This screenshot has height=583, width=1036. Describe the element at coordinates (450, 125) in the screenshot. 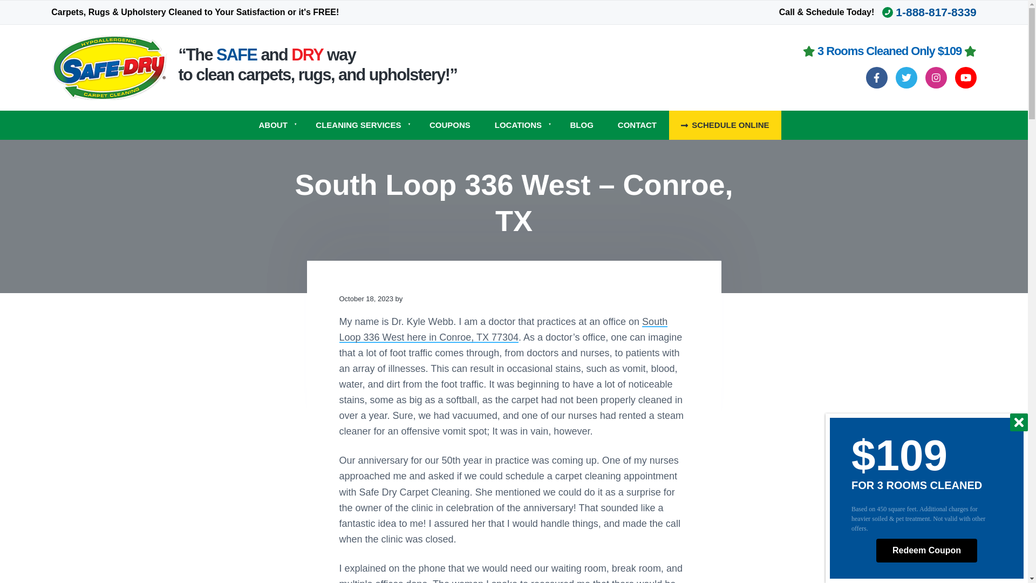

I see `COUPONS` at that location.